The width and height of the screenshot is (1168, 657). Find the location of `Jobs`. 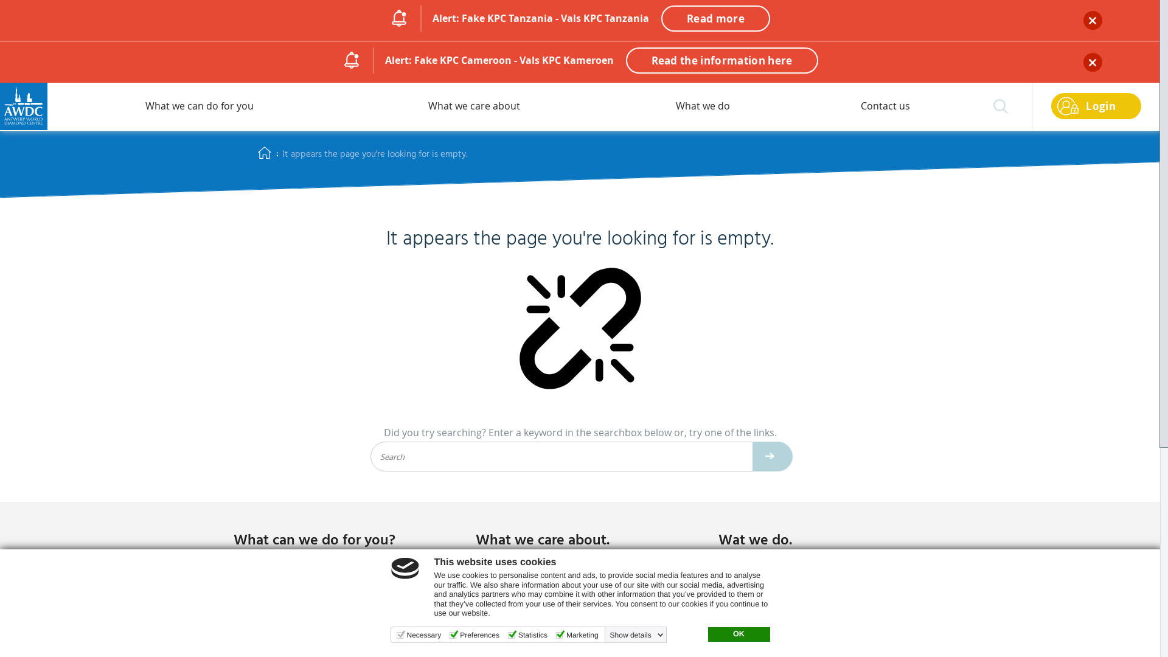

Jobs is located at coordinates (338, 603).